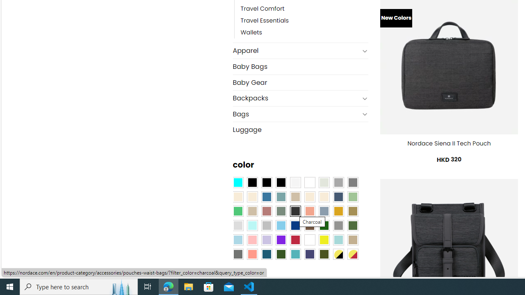 The width and height of the screenshot is (525, 295). Describe the element at coordinates (267, 225) in the screenshot. I see `Silver` at that location.